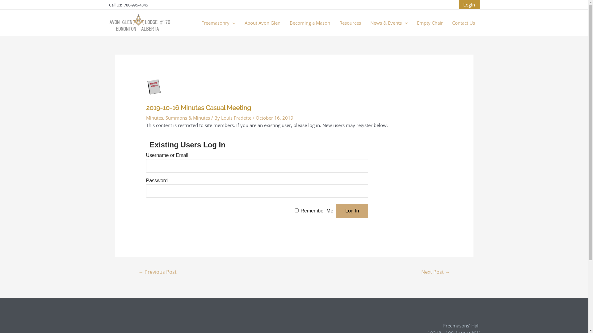  I want to click on Freemasonry, so click(218, 23).